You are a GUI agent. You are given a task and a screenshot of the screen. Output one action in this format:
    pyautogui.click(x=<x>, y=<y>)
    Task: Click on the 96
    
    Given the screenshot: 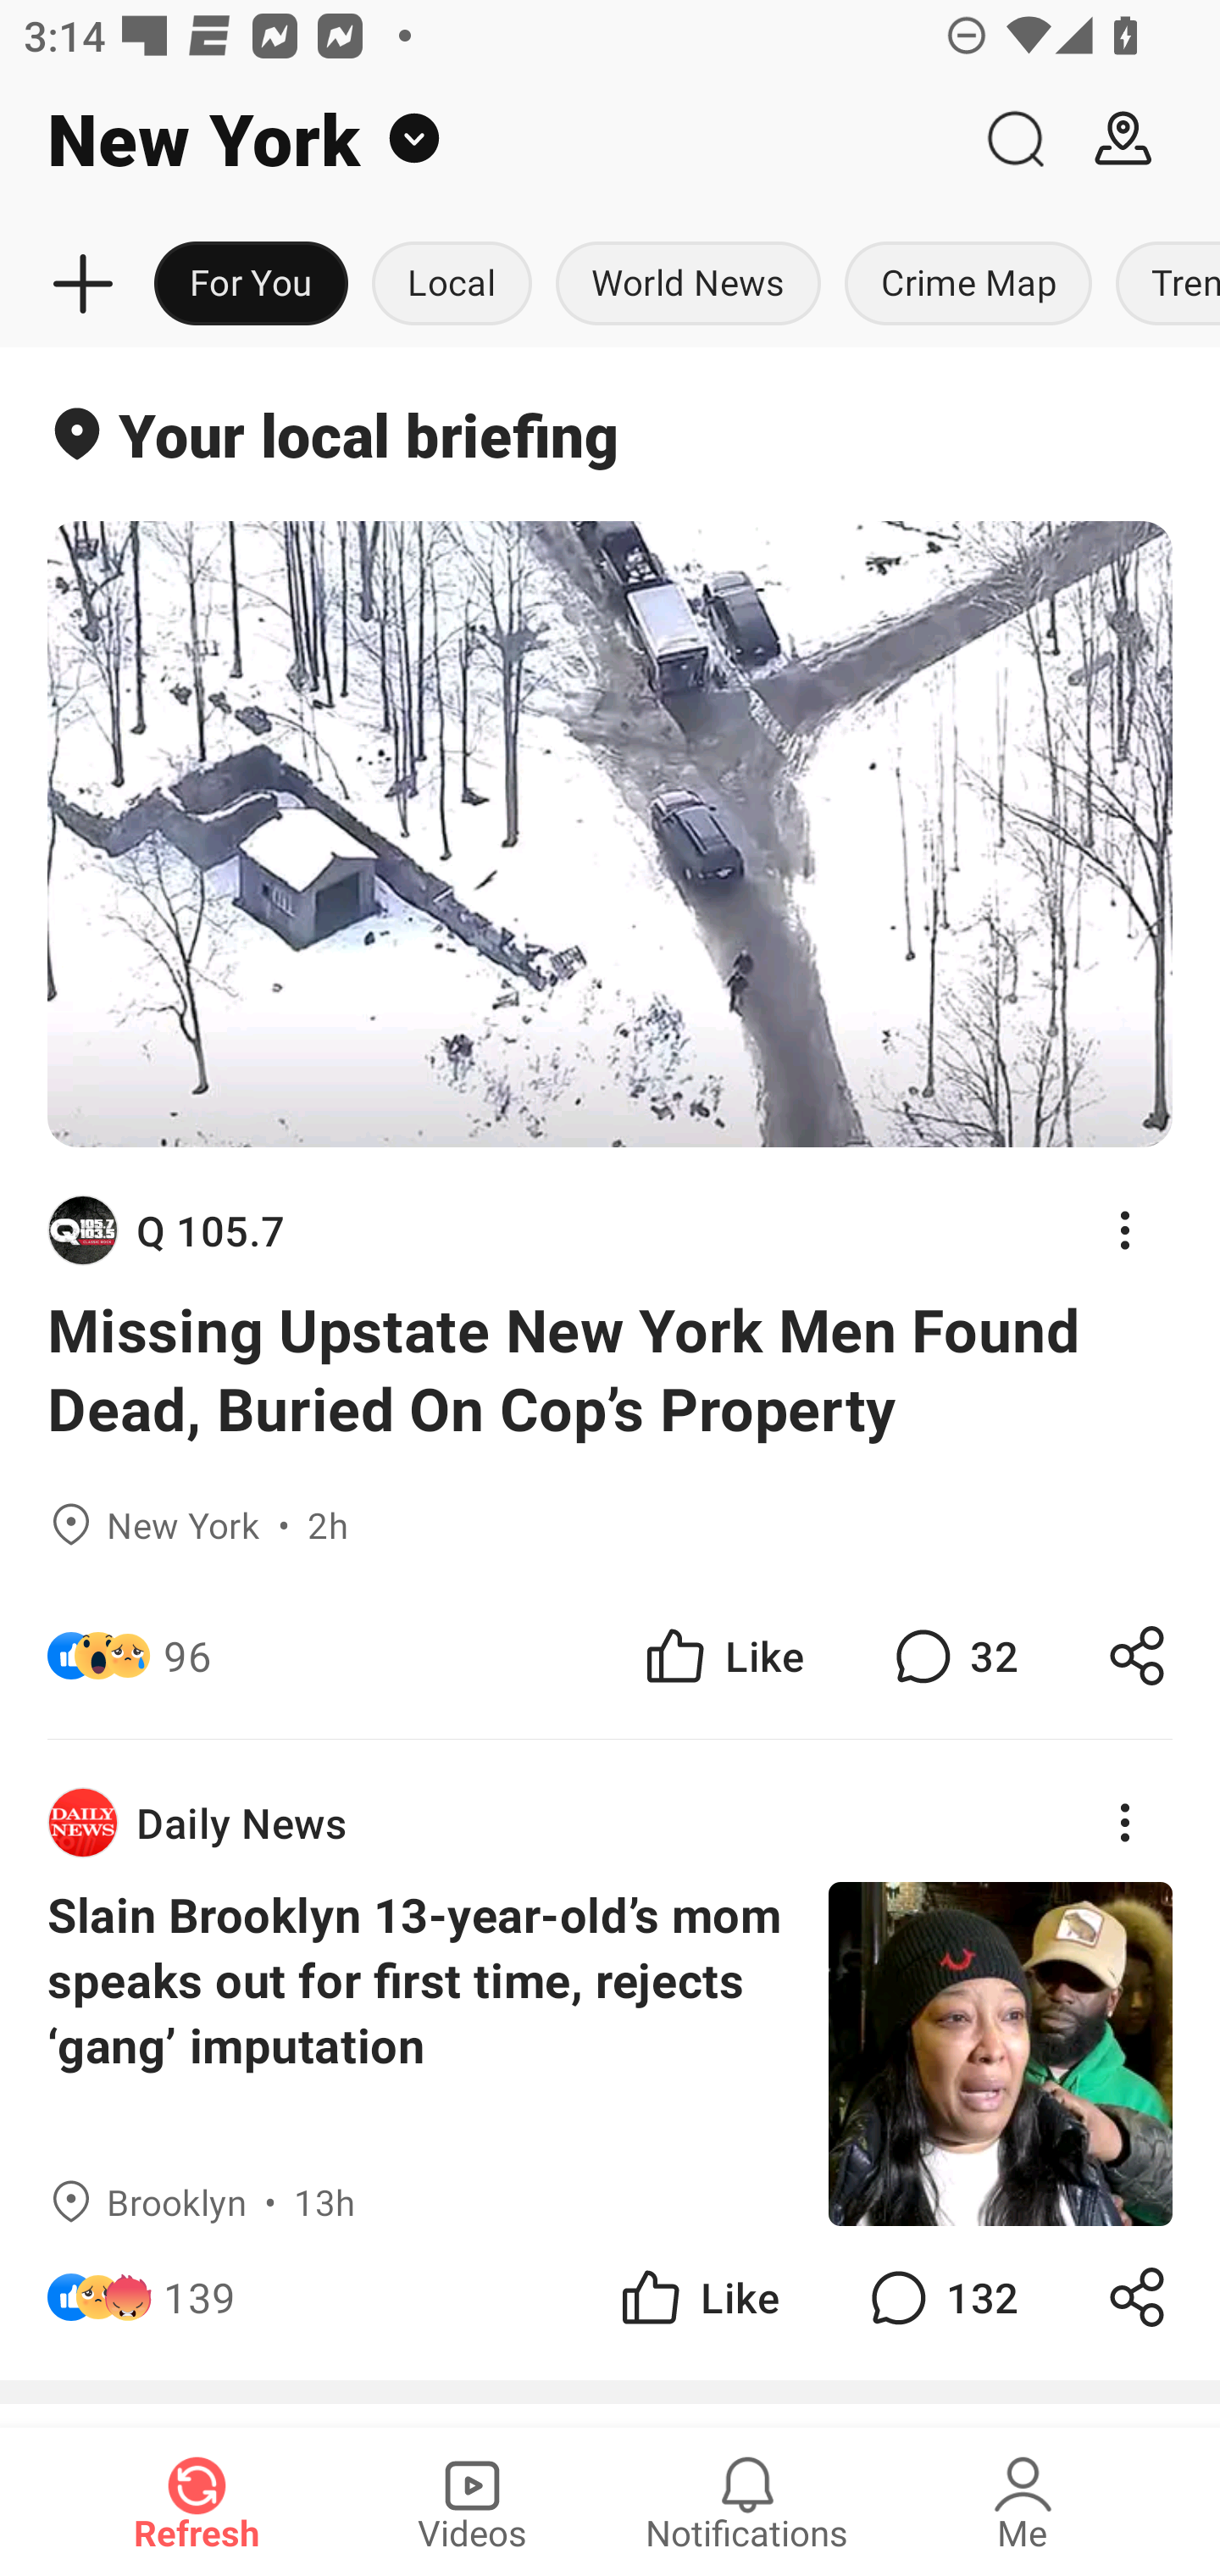 What is the action you would take?
    pyautogui.click(x=186, y=1654)
    